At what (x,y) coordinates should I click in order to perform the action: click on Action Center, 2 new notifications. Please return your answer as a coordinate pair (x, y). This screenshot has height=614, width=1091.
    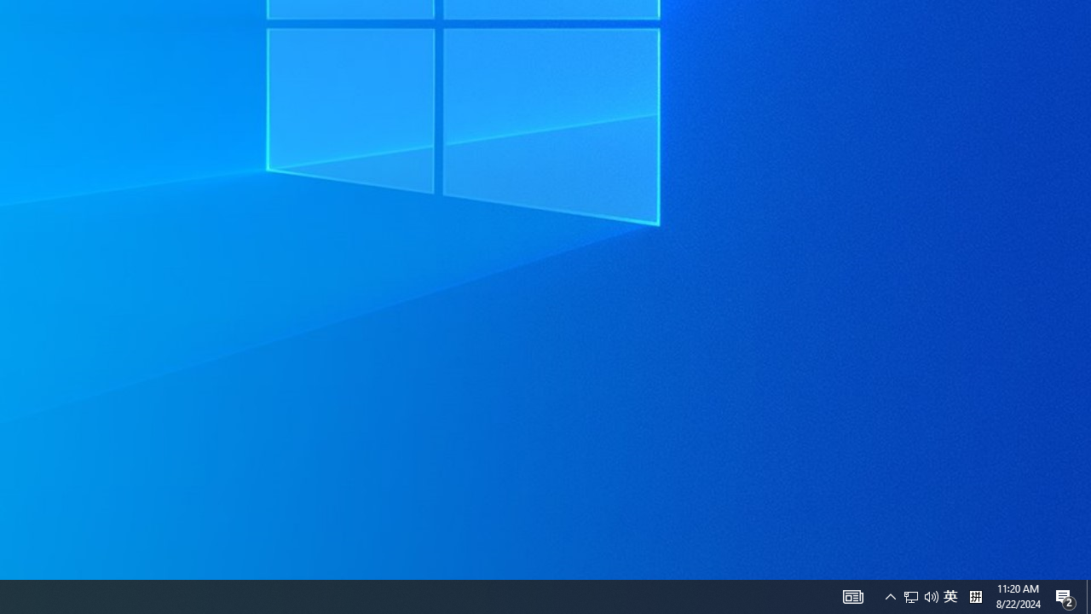
    Looking at the image, I should click on (921, 597).